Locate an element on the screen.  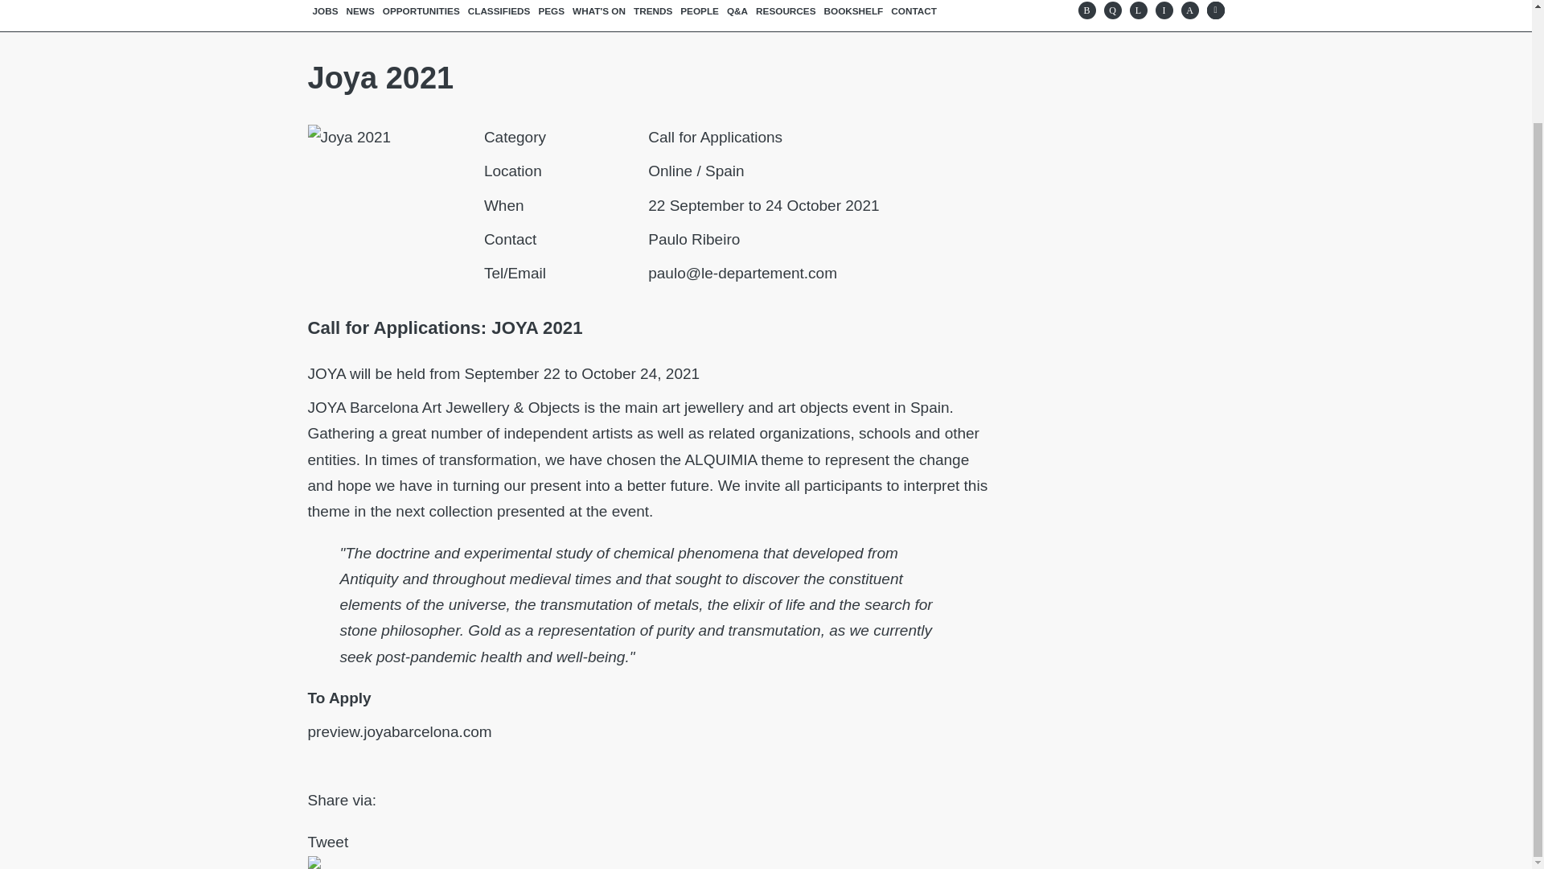
PEOPLE is located at coordinates (699, 12).